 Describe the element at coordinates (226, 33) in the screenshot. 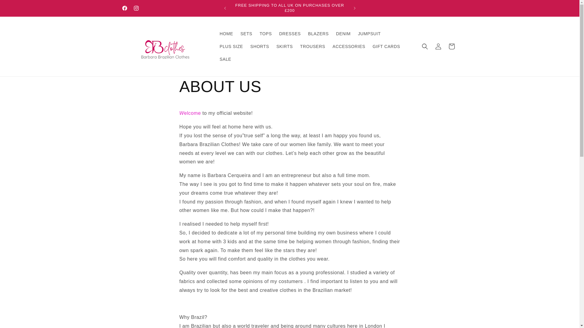

I see `HOME` at that location.